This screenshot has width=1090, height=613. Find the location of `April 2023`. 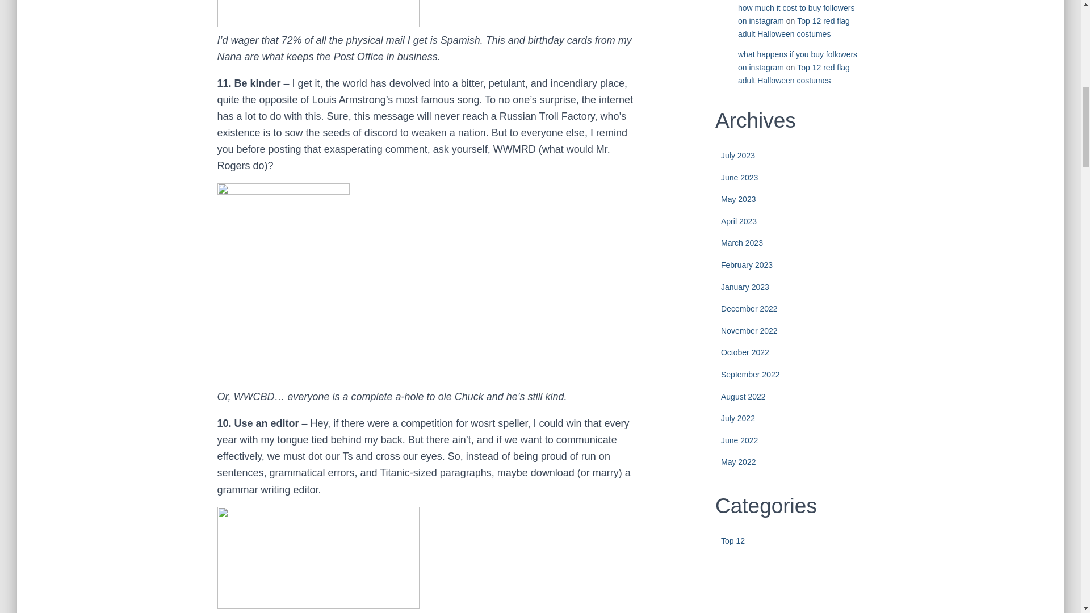

April 2023 is located at coordinates (738, 221).